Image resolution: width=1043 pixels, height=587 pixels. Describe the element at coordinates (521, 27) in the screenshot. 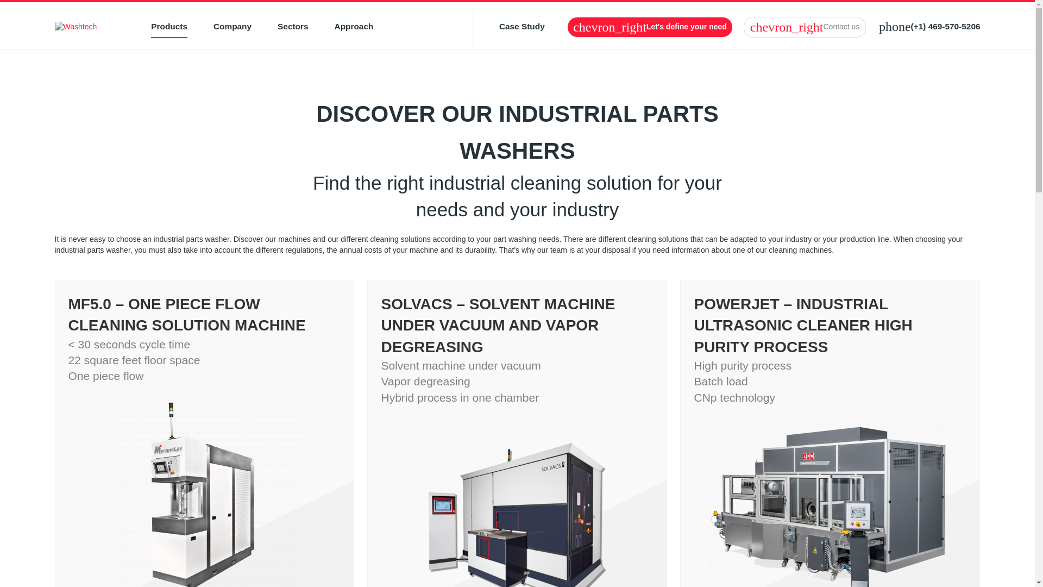

I see `Case Study` at that location.